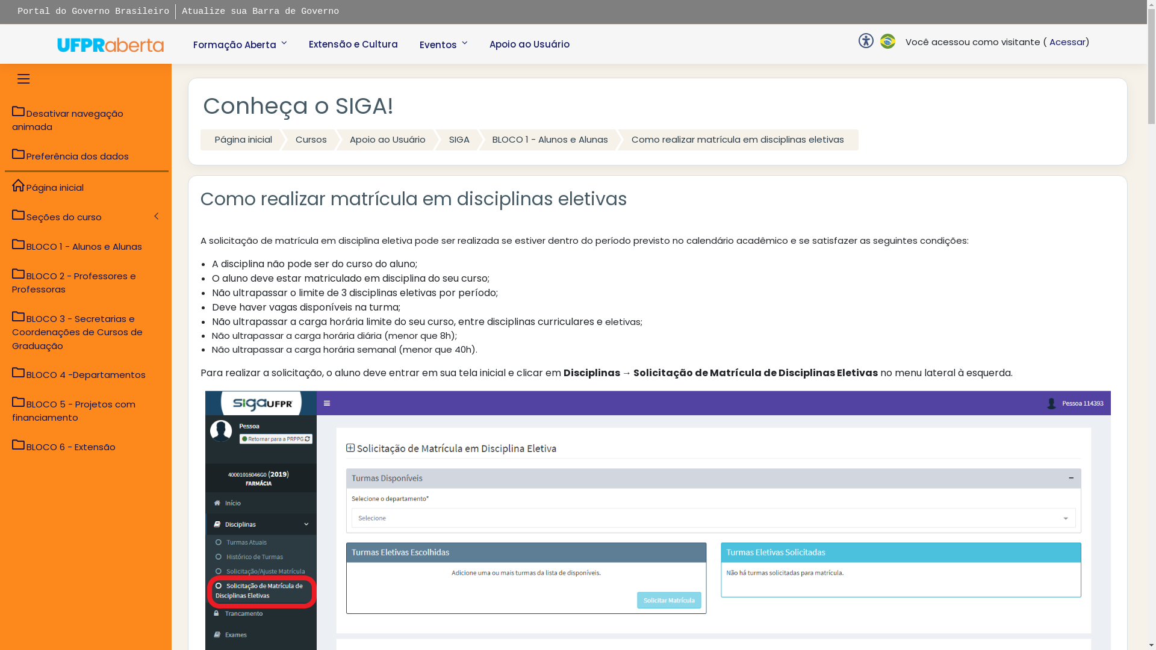 The image size is (1156, 650). I want to click on Eventos, so click(444, 44).